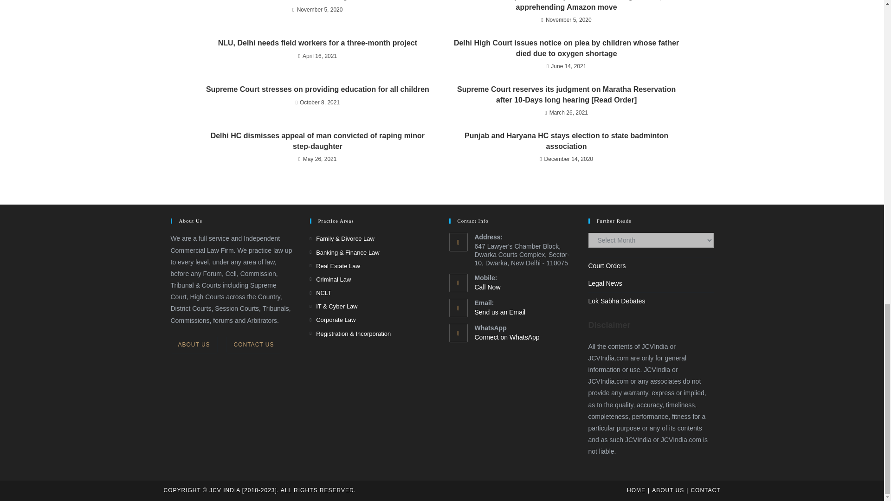 This screenshot has width=891, height=501. What do you see at coordinates (317, 43) in the screenshot?
I see `NLU, Delhi needs field workers for a three-month project` at bounding box center [317, 43].